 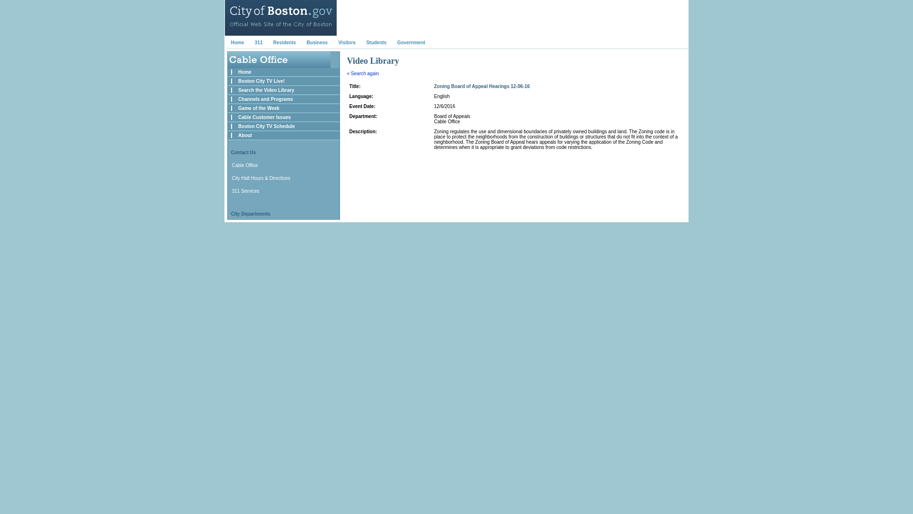 I want to click on Government, so click(x=411, y=43).